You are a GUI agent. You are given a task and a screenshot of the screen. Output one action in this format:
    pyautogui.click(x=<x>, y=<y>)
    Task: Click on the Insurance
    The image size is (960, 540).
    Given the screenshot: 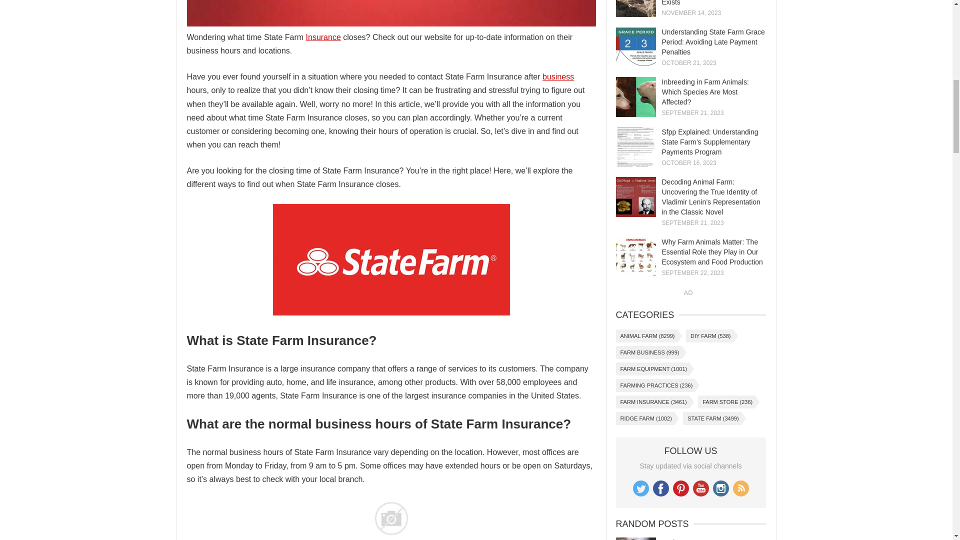 What is the action you would take?
    pyautogui.click(x=323, y=37)
    